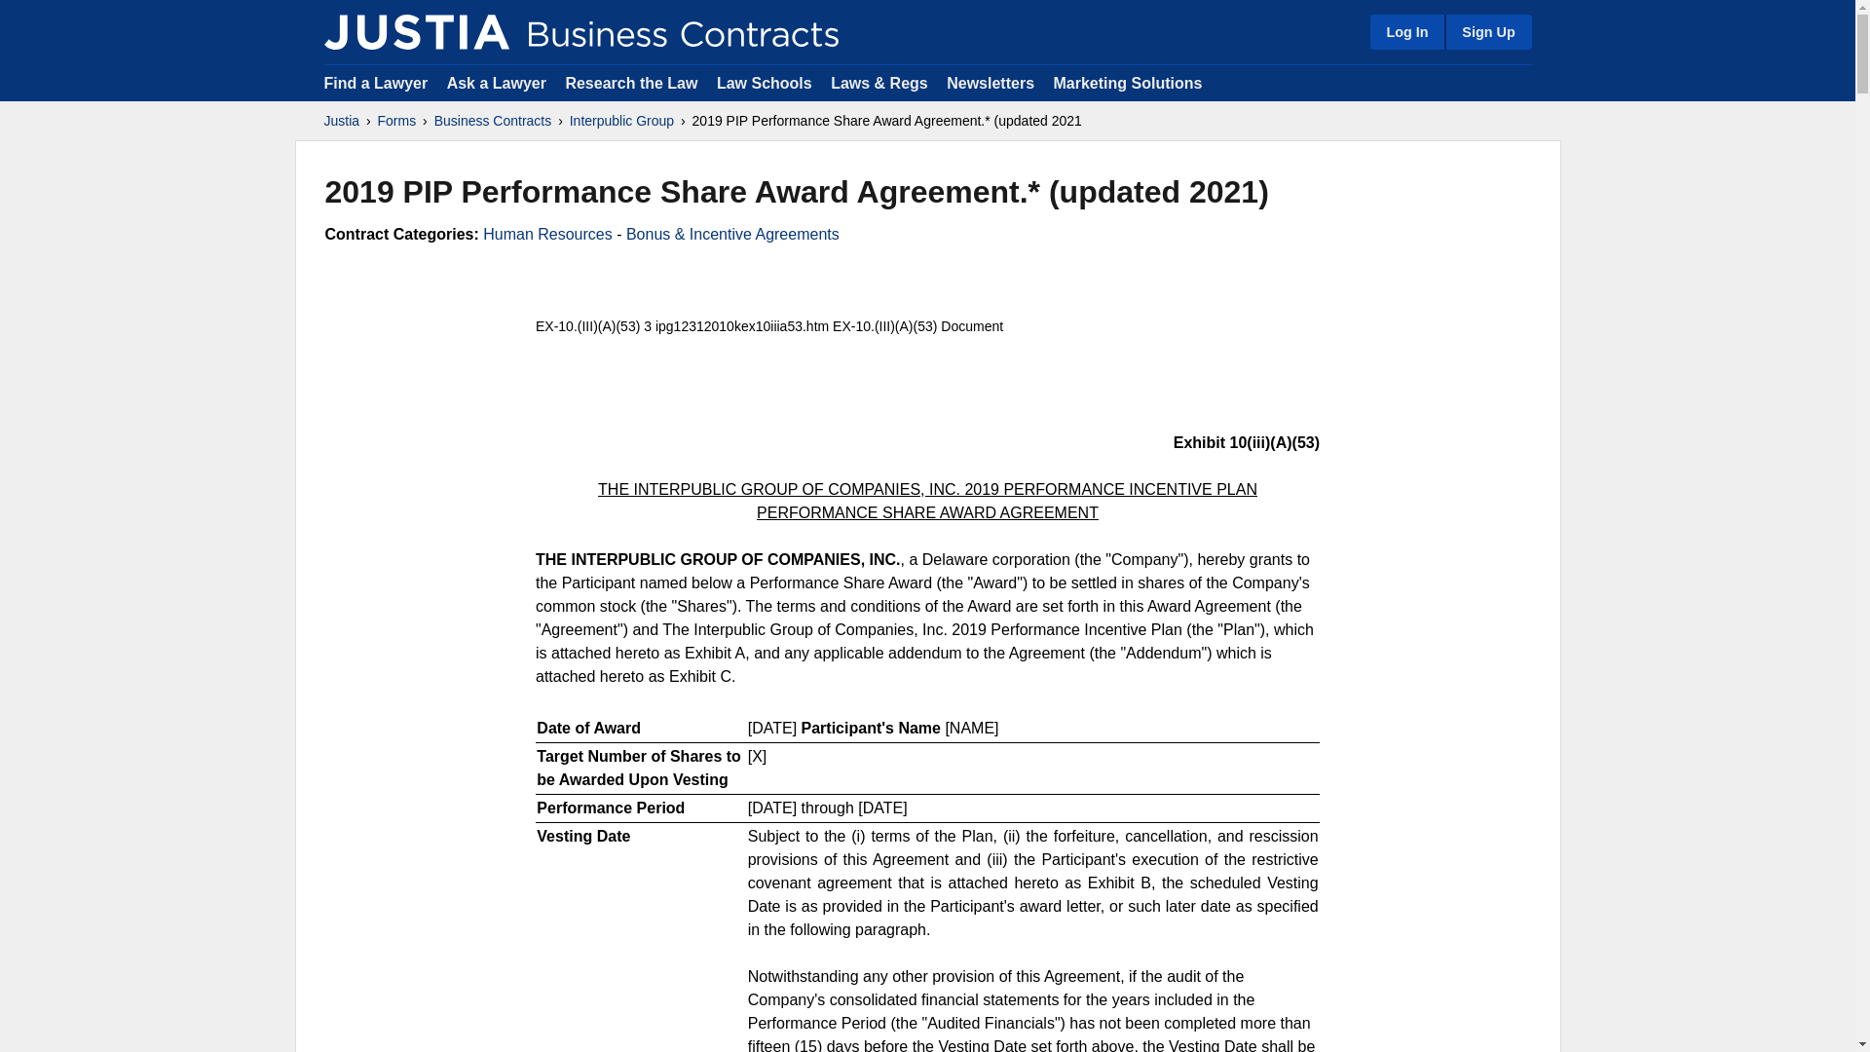 Image resolution: width=1870 pixels, height=1052 pixels. I want to click on Human Resources, so click(547, 234).